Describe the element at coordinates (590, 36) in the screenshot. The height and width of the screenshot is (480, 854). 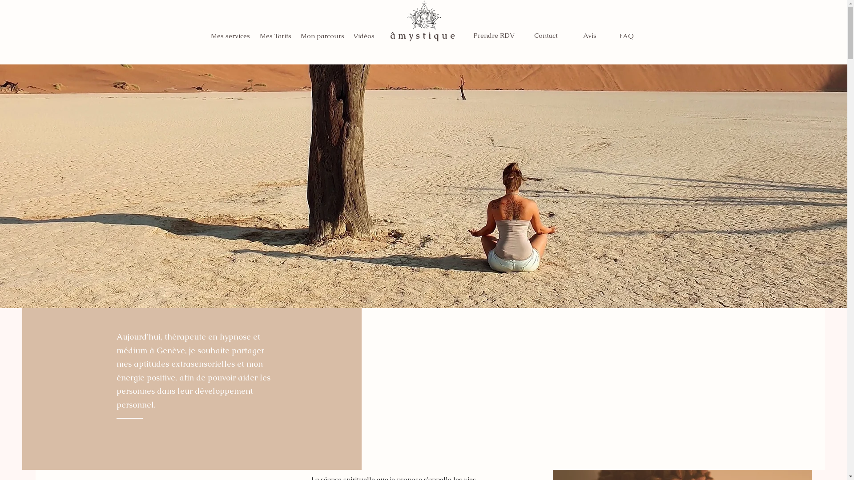
I see `Avis` at that location.